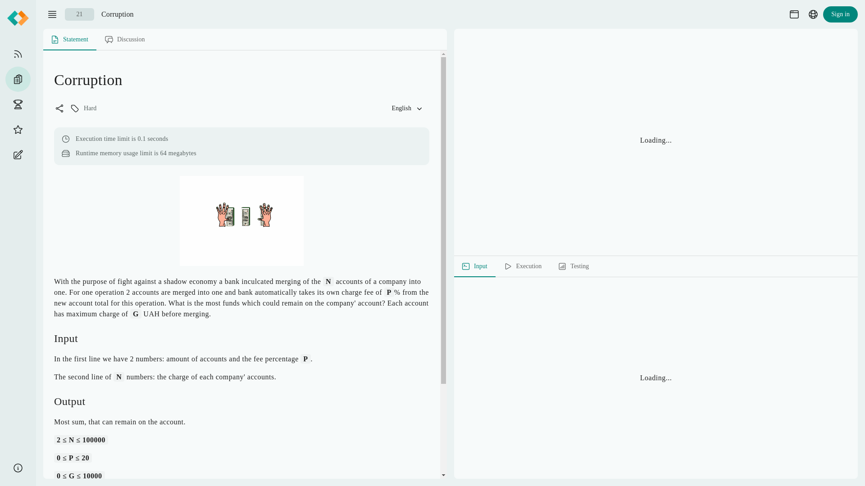 The image size is (865, 486). I want to click on English, so click(406, 108).